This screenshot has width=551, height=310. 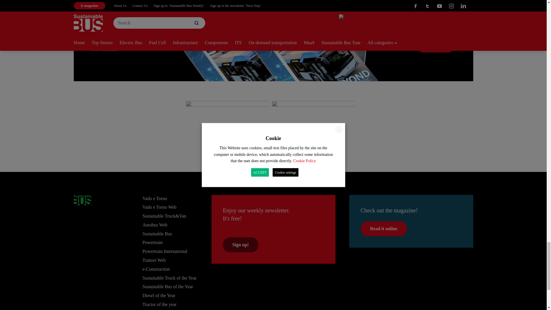 I want to click on Sustainable Bus, so click(x=82, y=200).